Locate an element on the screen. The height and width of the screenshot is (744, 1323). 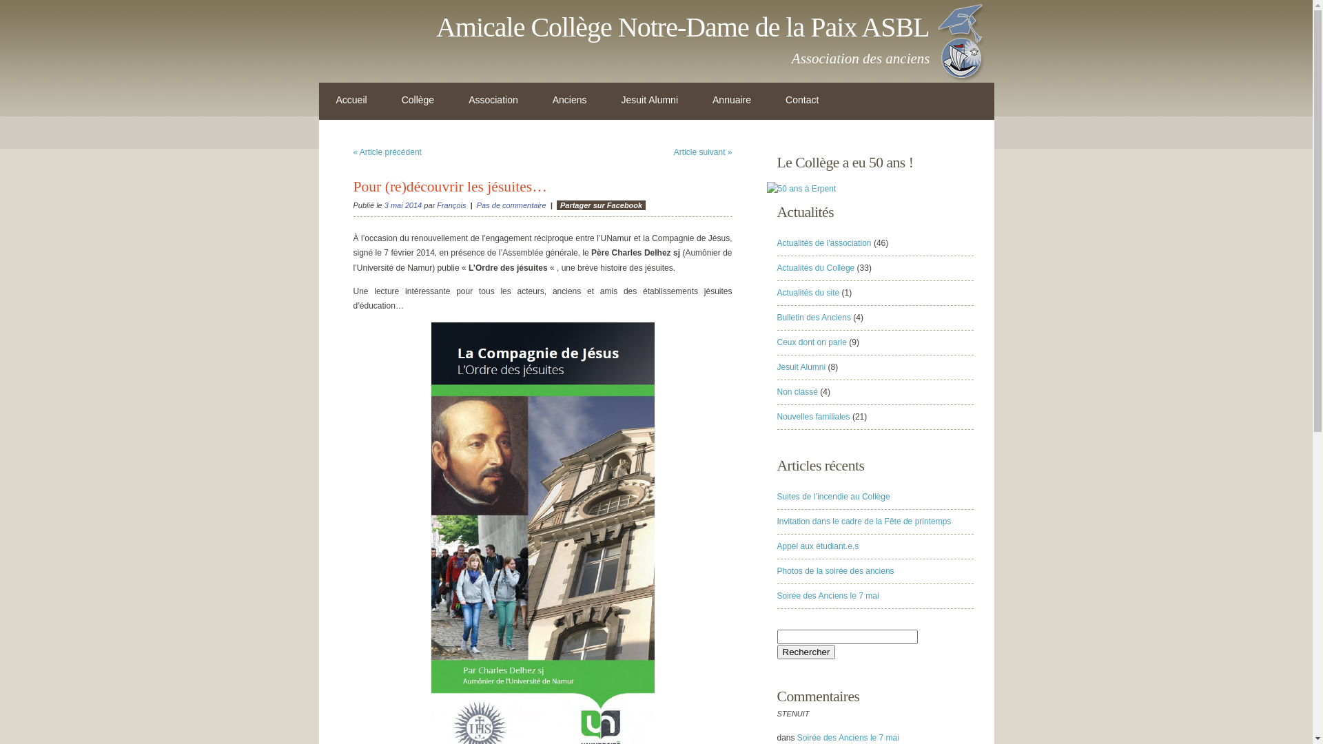
Association is located at coordinates (493, 101).